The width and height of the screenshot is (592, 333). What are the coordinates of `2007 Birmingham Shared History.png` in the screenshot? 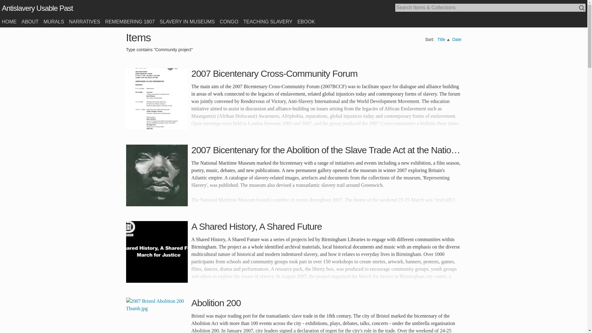 It's located at (157, 252).